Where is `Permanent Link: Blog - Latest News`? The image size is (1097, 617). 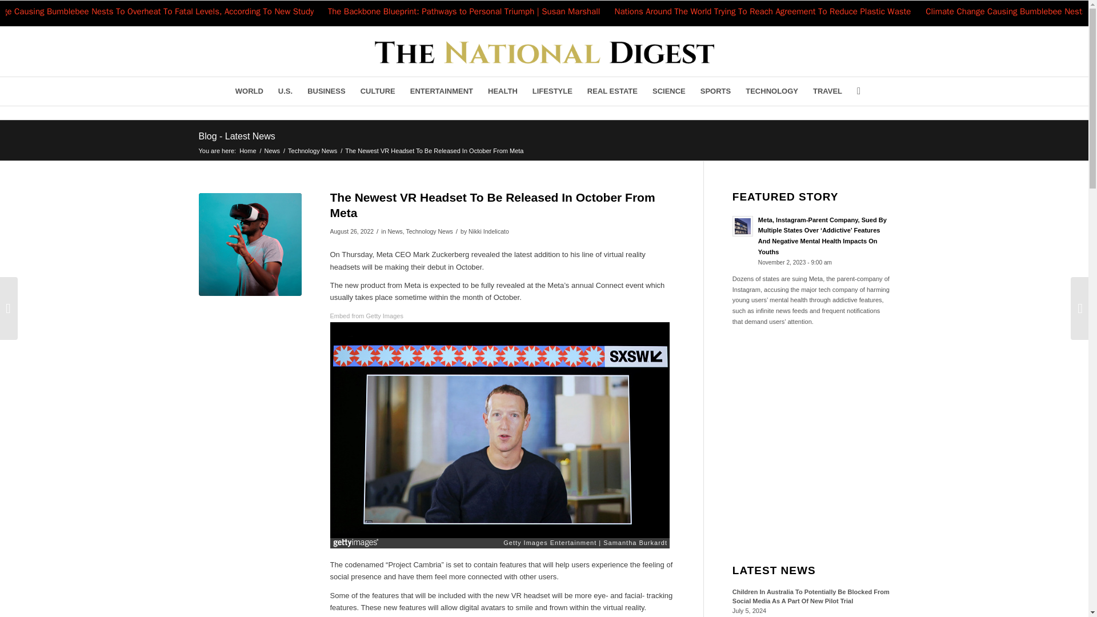
Permanent Link: Blog - Latest News is located at coordinates (237, 136).